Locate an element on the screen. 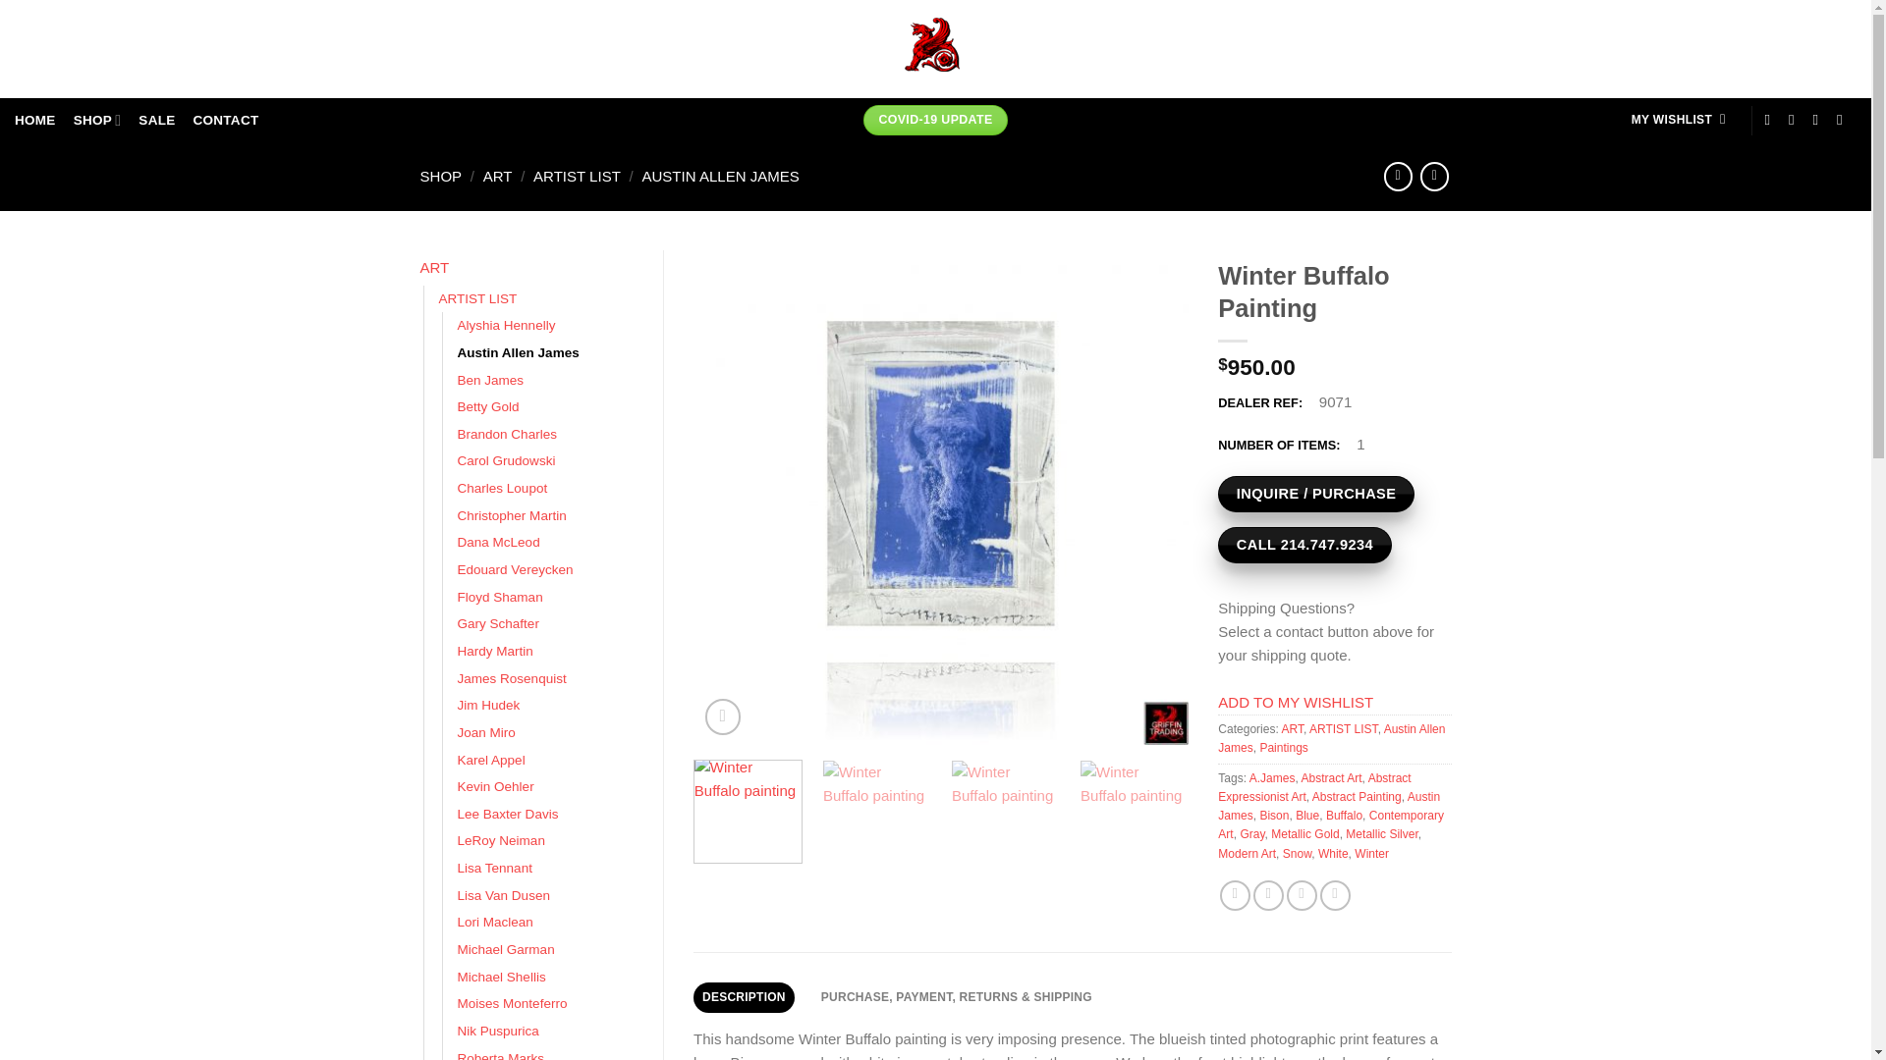  HOME is located at coordinates (35, 120).